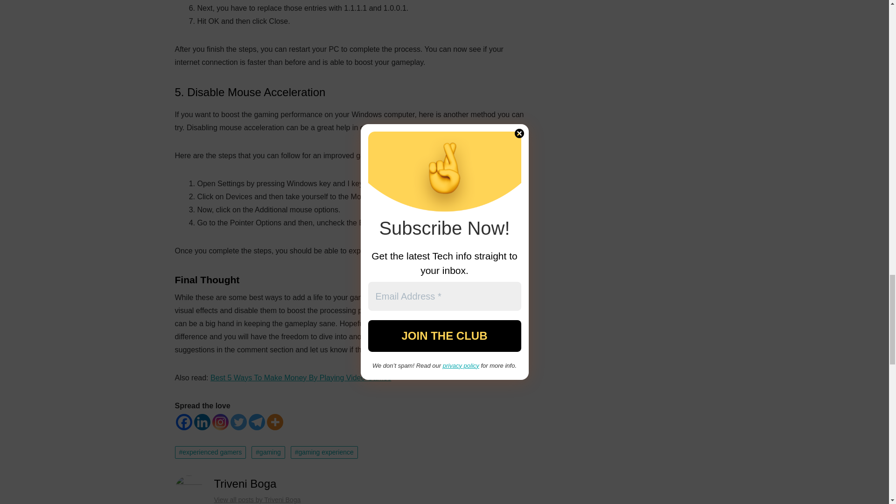 This screenshot has width=896, height=504. Describe the element at coordinates (257, 499) in the screenshot. I see `View all posts by Triveni Boga` at that location.